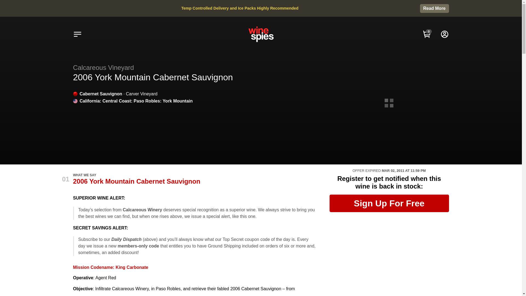  Describe the element at coordinates (434, 8) in the screenshot. I see `Read More` at that location.